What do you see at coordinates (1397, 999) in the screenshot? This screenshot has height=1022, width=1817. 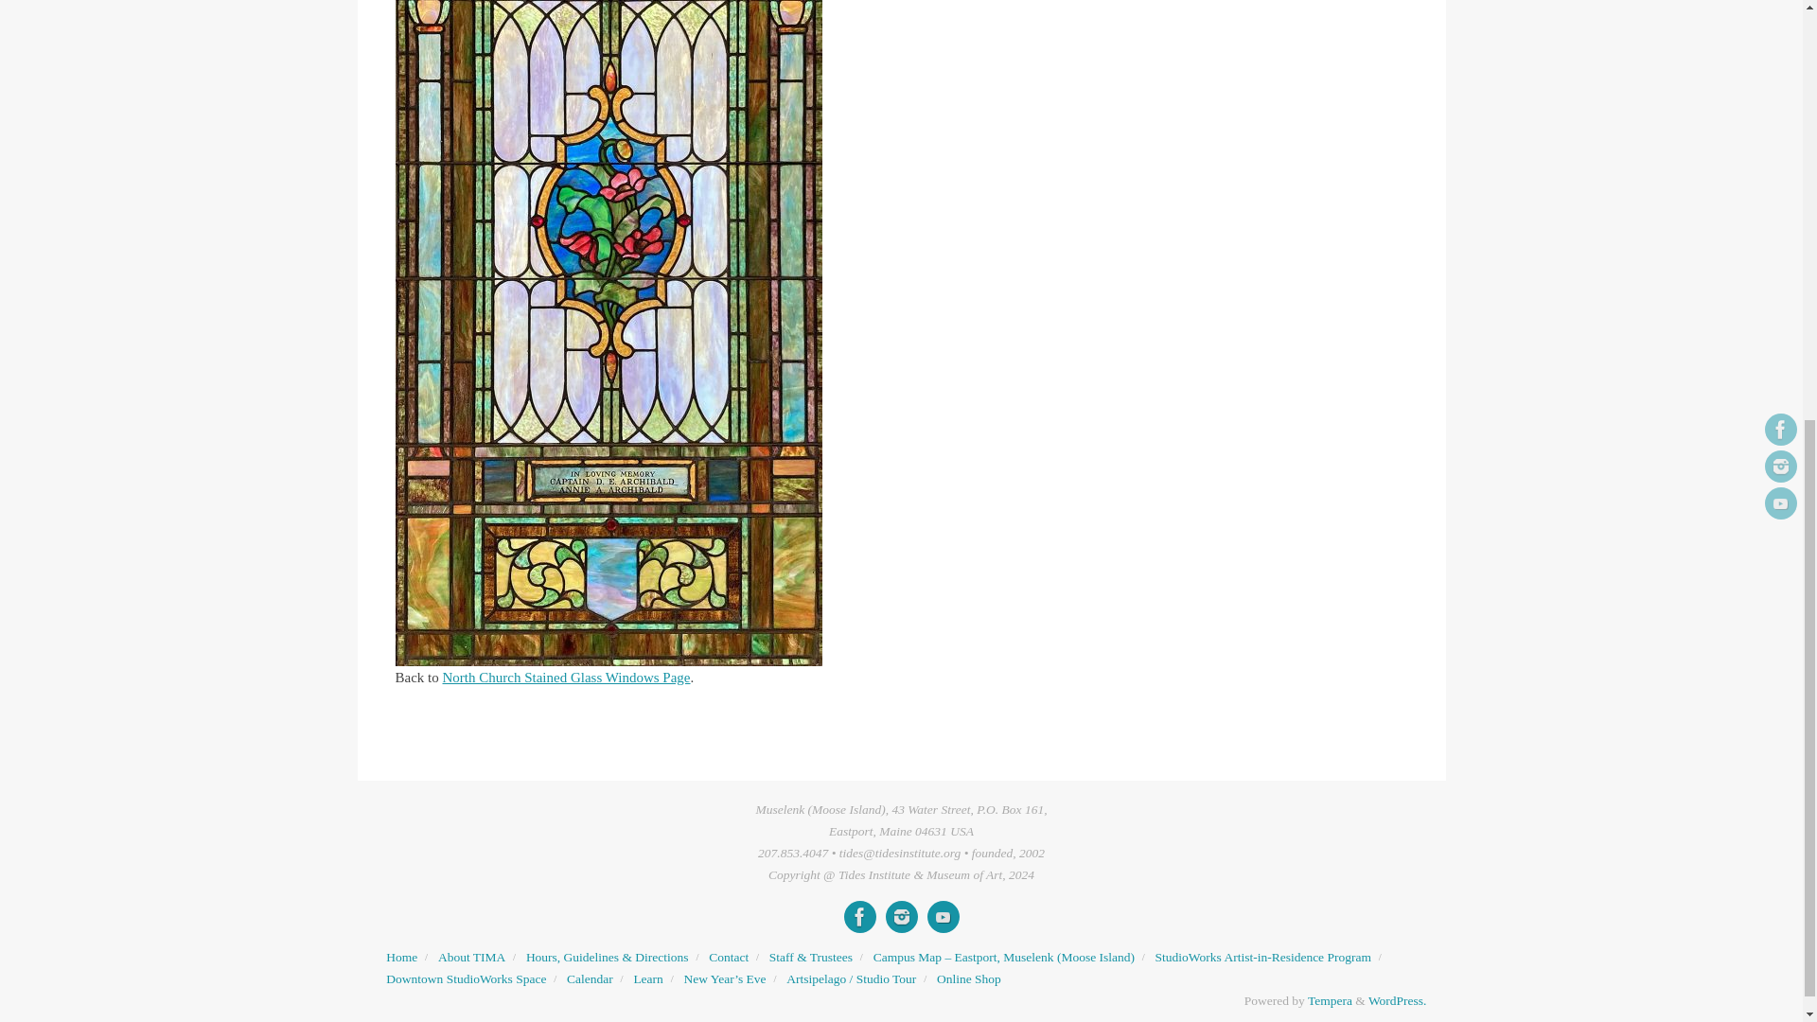 I see `Semantic Personal Publishing Platform` at bounding box center [1397, 999].